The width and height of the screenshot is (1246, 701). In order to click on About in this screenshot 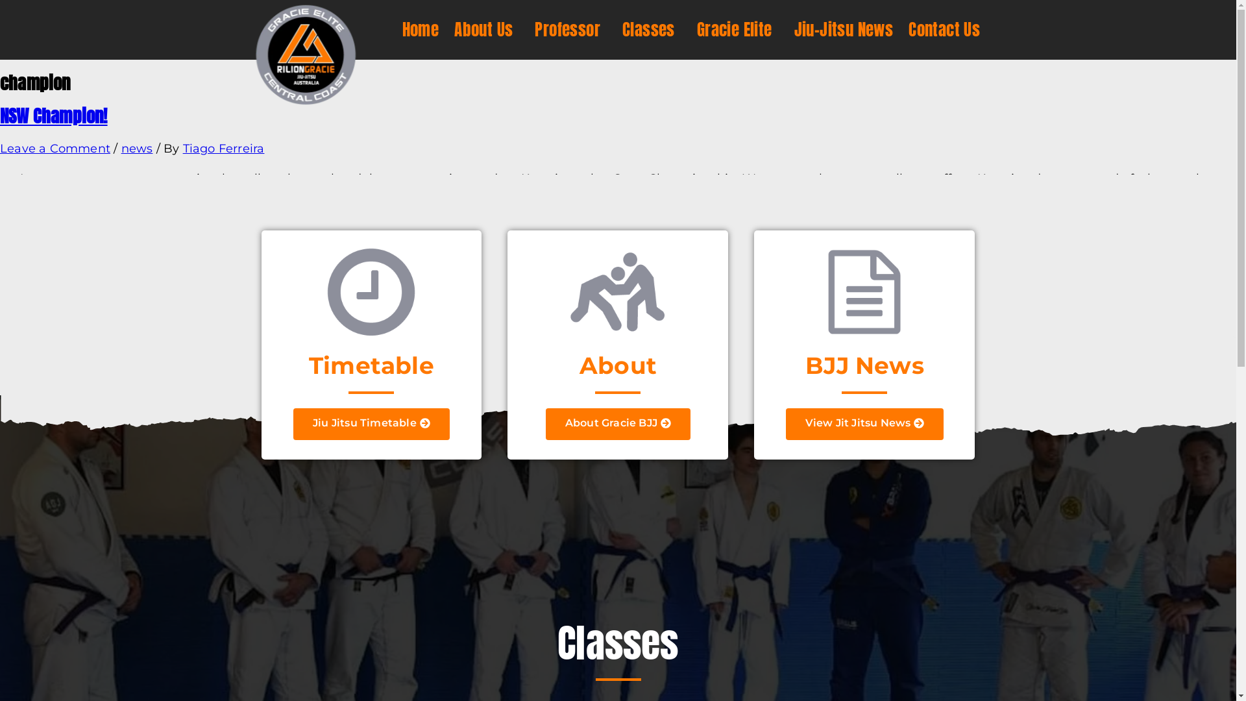, I will do `click(618, 365)`.